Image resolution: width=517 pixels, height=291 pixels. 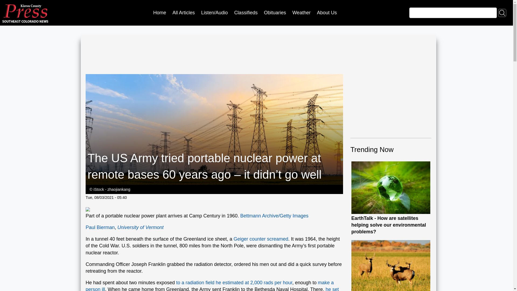 I want to click on 3rd party ad content, so click(x=184, y=57).